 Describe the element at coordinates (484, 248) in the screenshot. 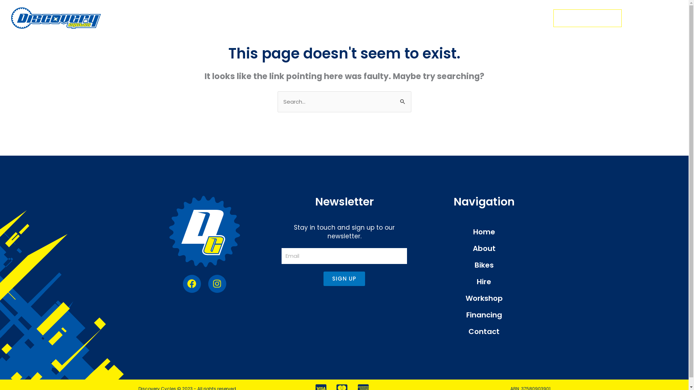

I see `About` at that location.